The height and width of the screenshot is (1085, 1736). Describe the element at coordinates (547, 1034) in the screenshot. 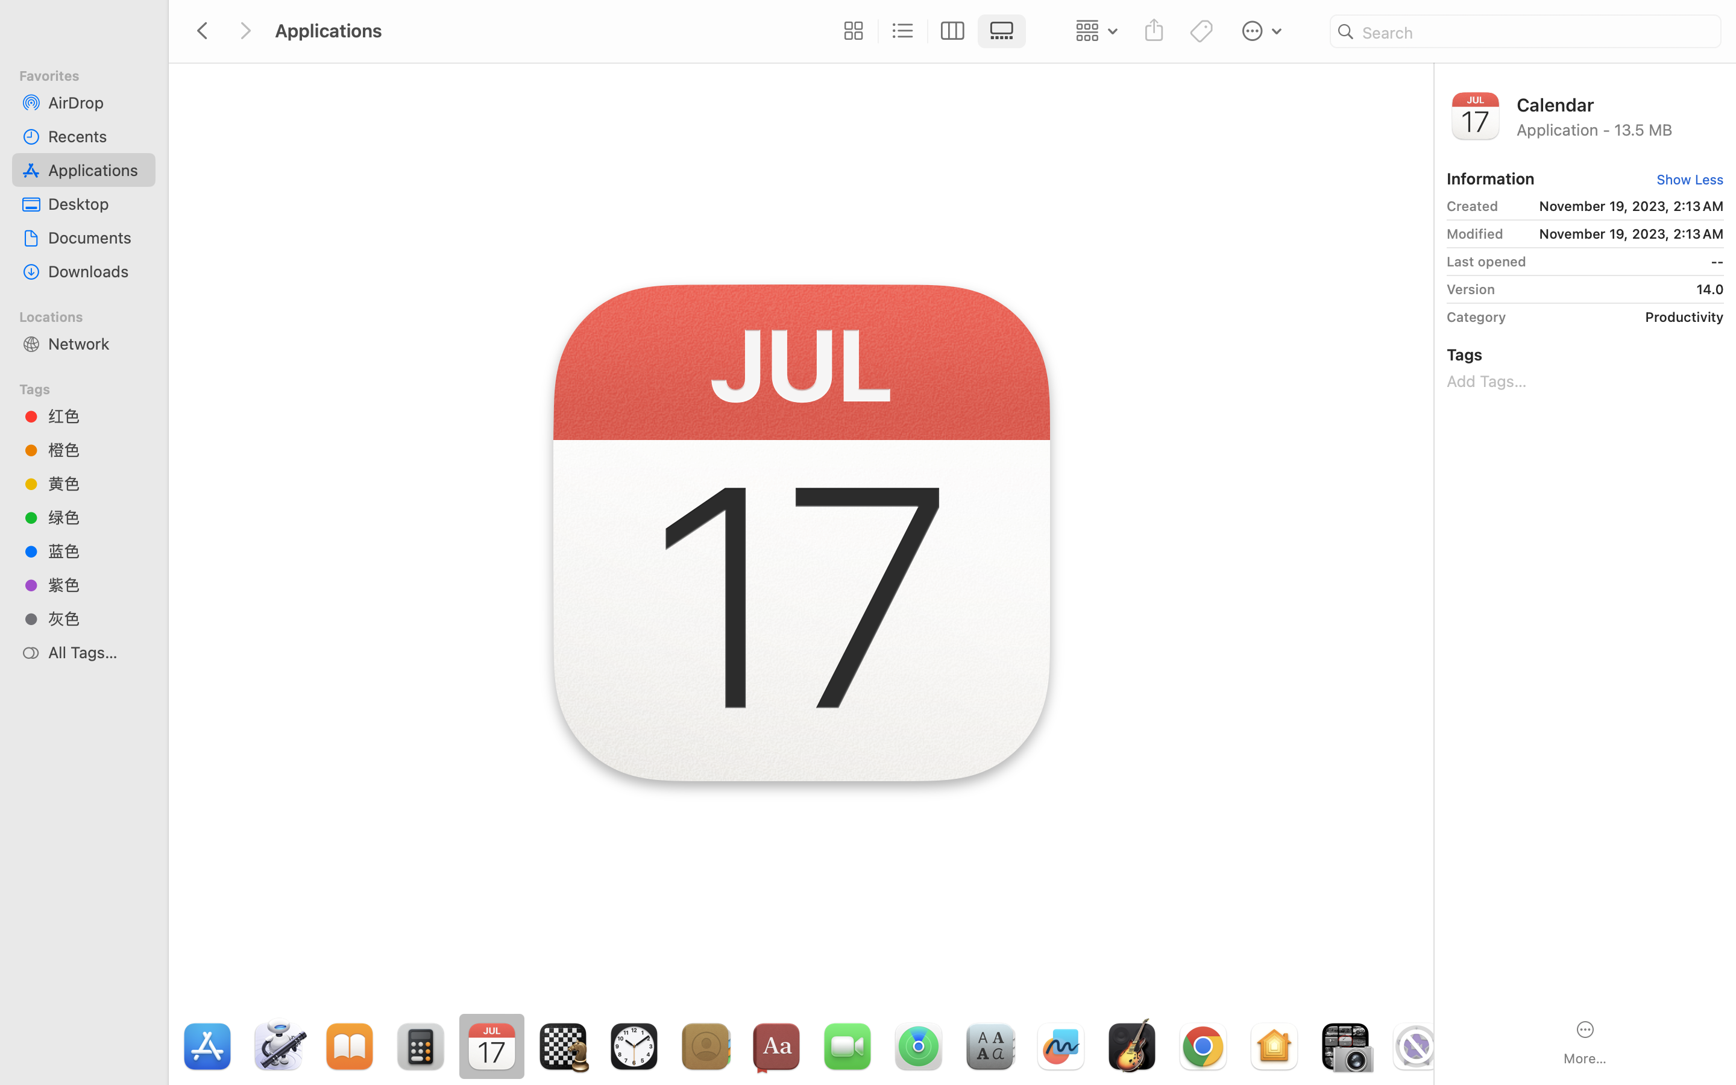

I see `Applications` at that location.